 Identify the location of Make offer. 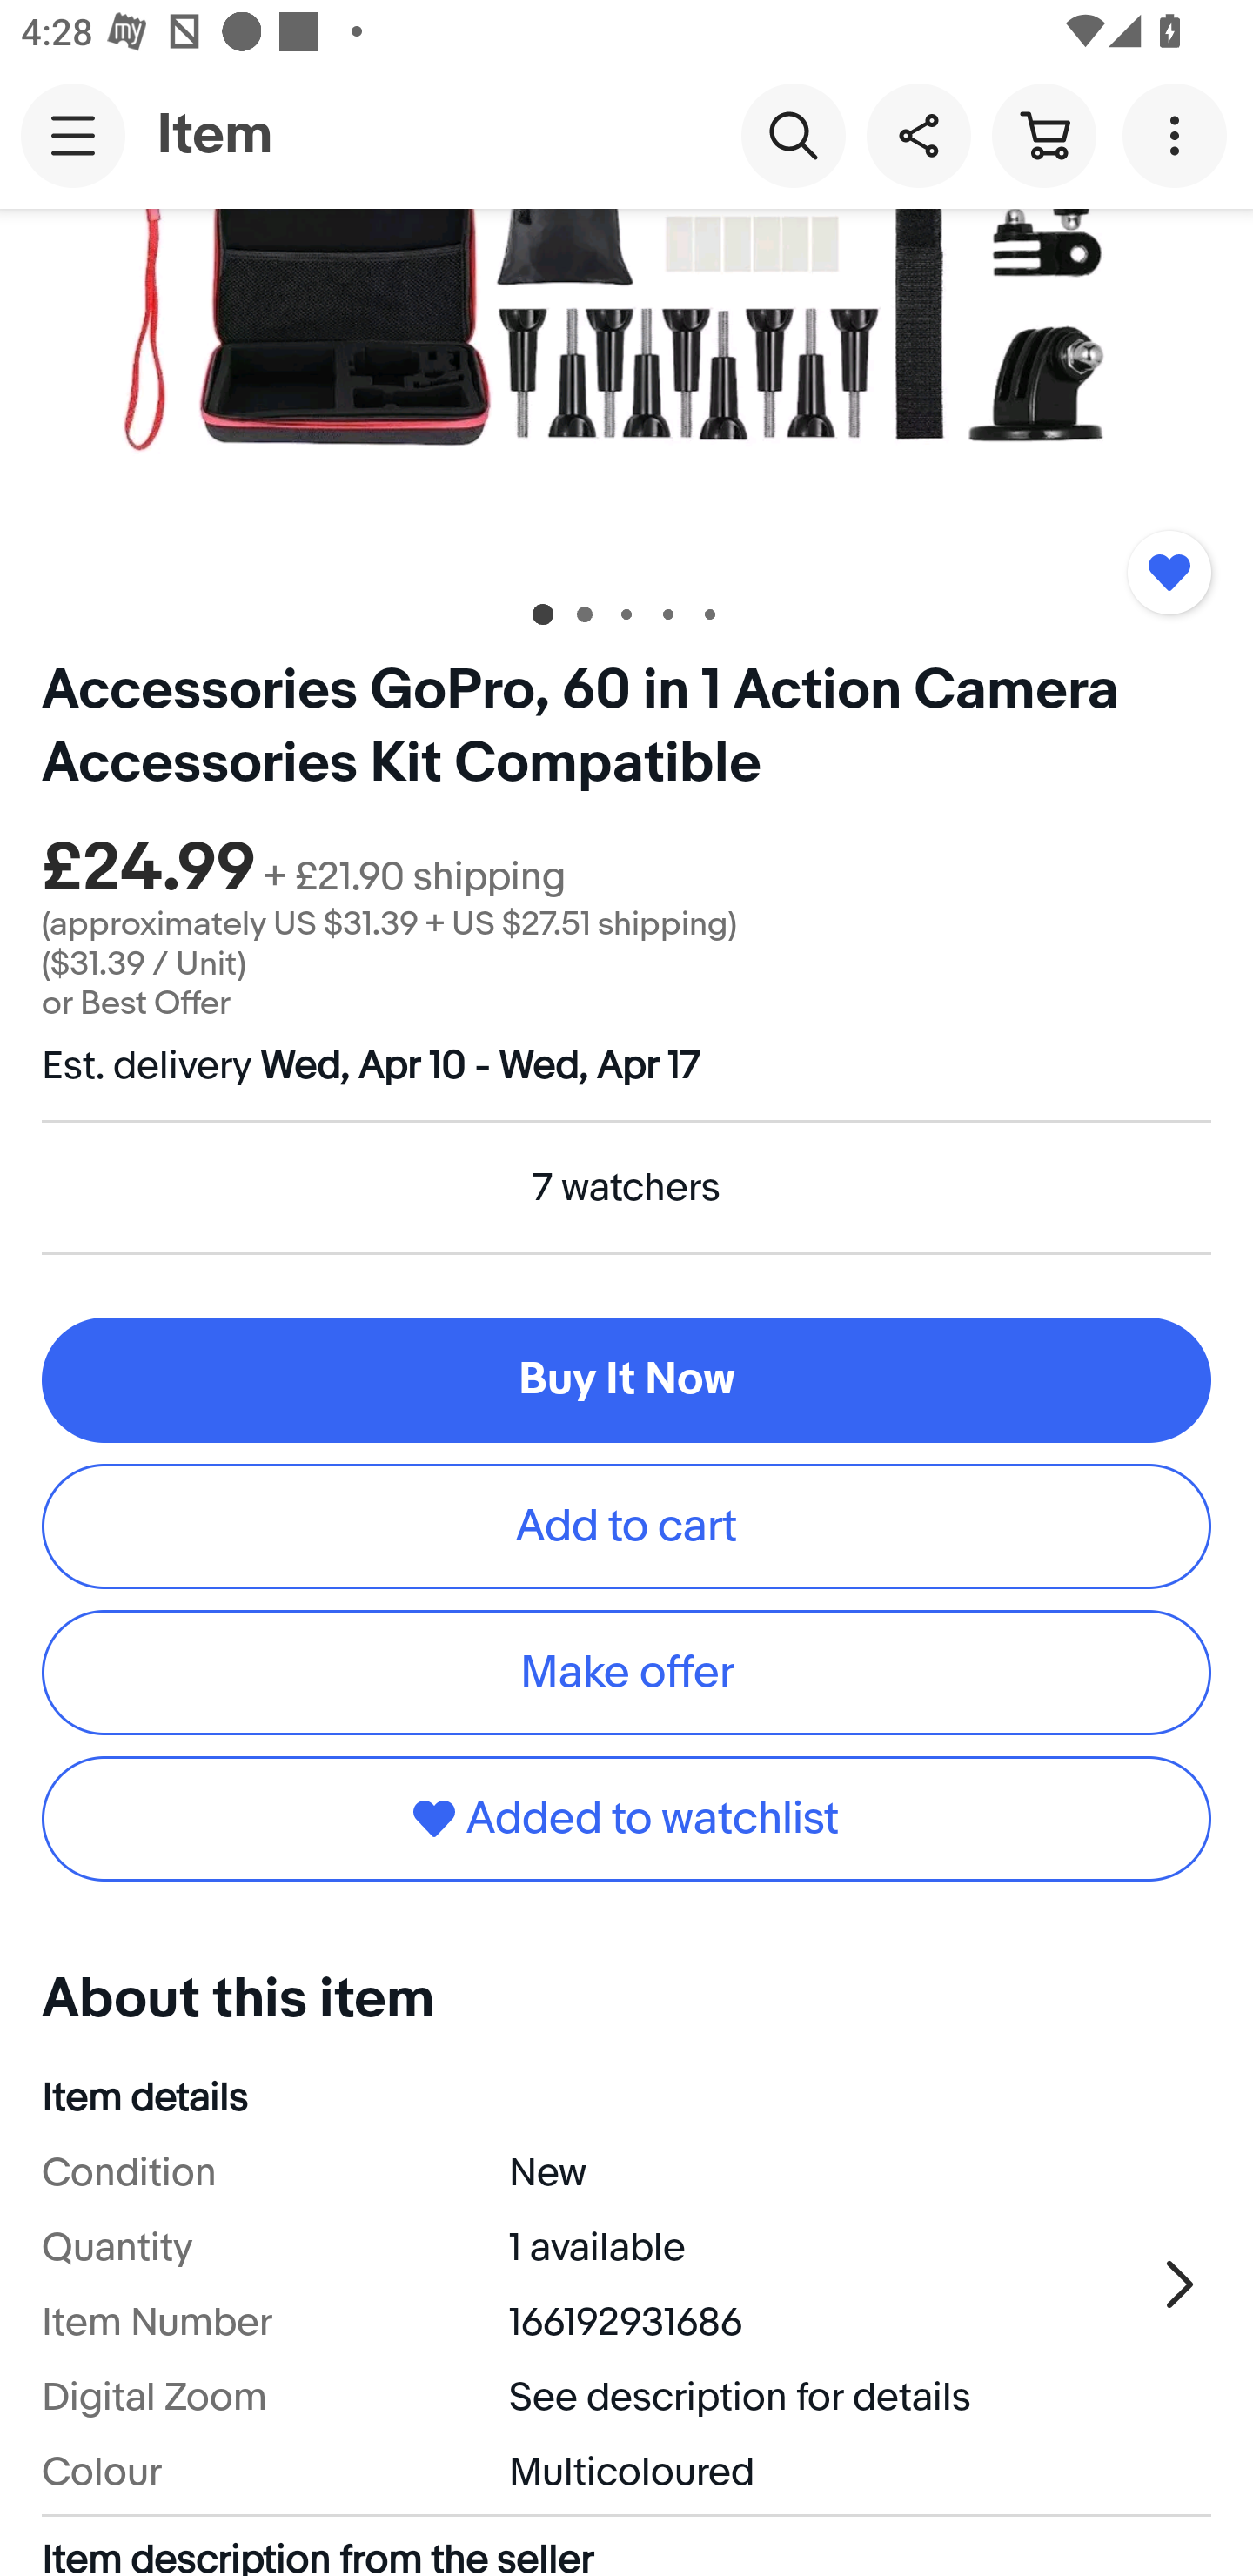
(626, 1673).